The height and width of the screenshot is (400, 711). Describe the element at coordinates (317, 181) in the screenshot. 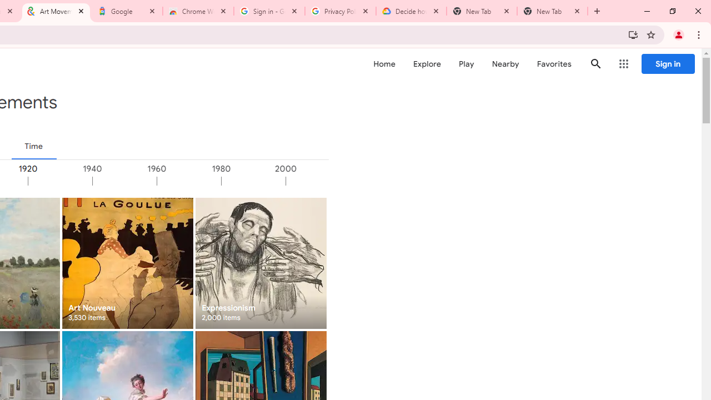

I see `2000` at that location.